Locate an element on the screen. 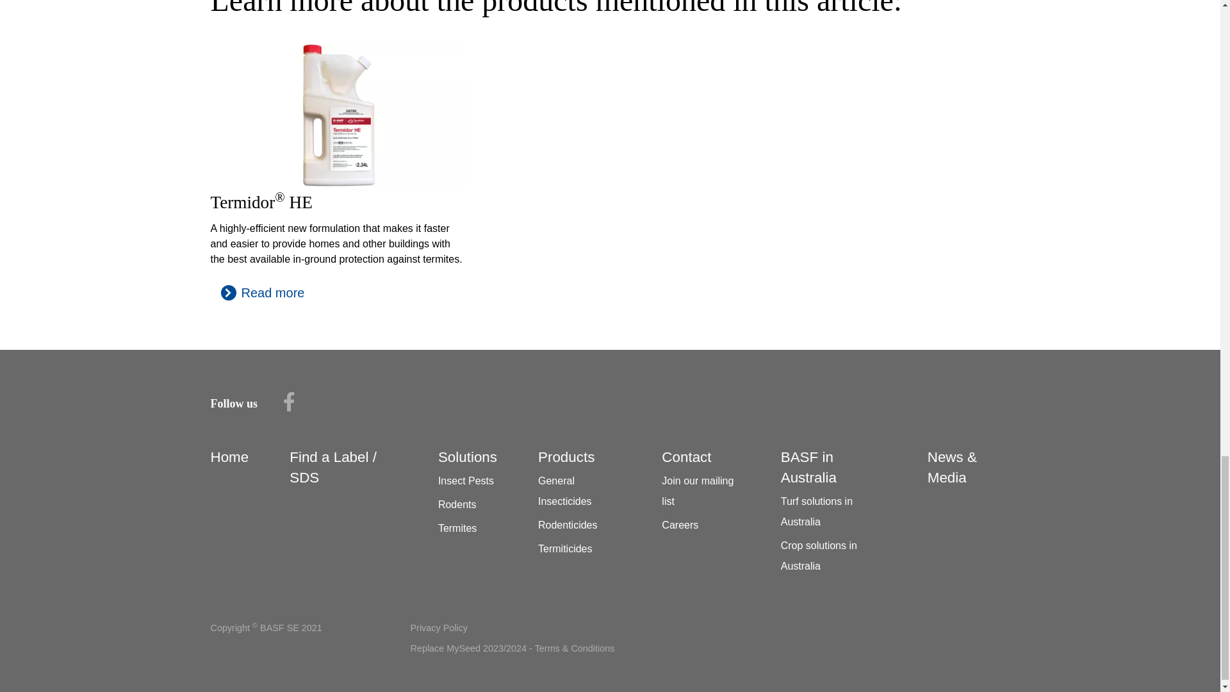  Products is located at coordinates (566, 456).